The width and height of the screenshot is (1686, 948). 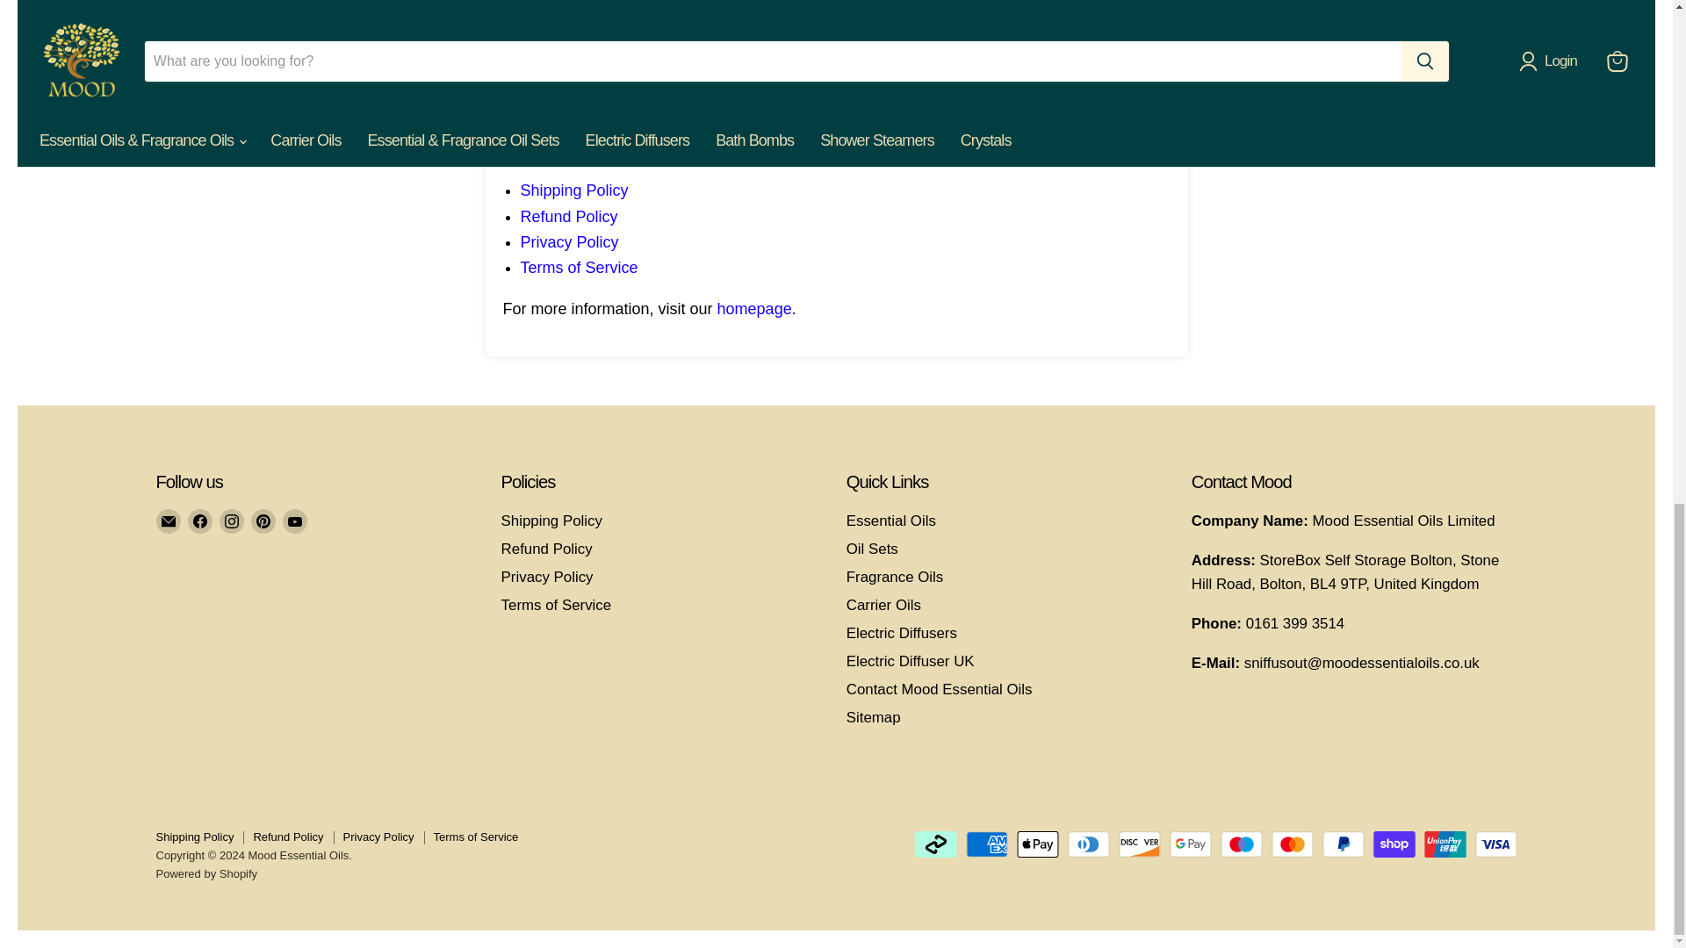 What do you see at coordinates (232, 521) in the screenshot?
I see `Instagram` at bounding box center [232, 521].